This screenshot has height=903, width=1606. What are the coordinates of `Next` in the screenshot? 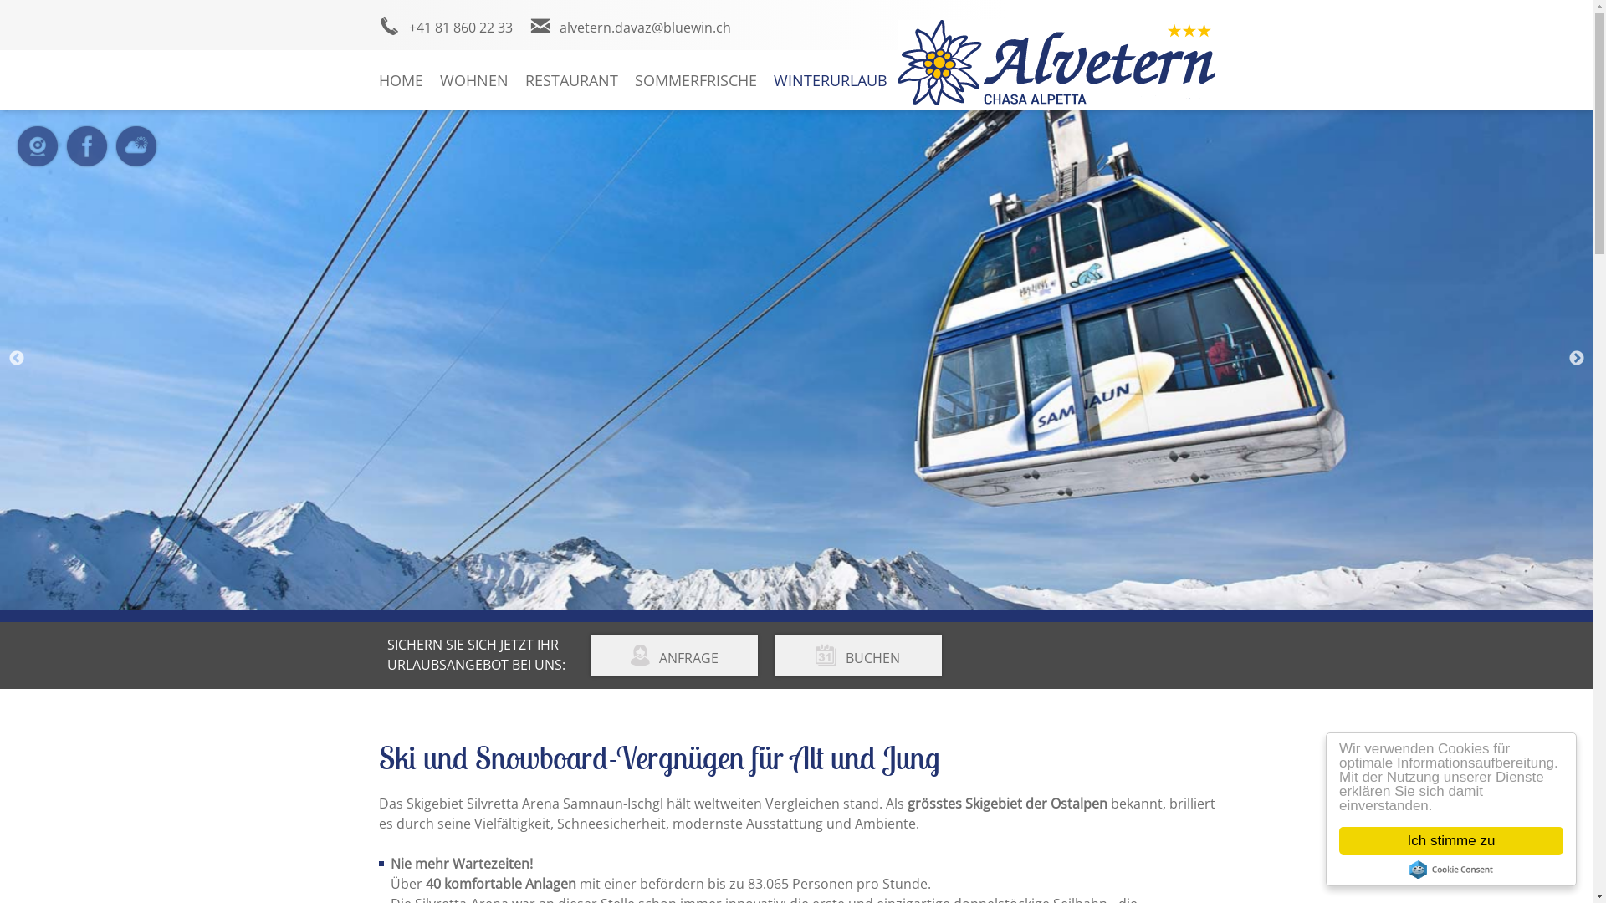 It's located at (1577, 359).